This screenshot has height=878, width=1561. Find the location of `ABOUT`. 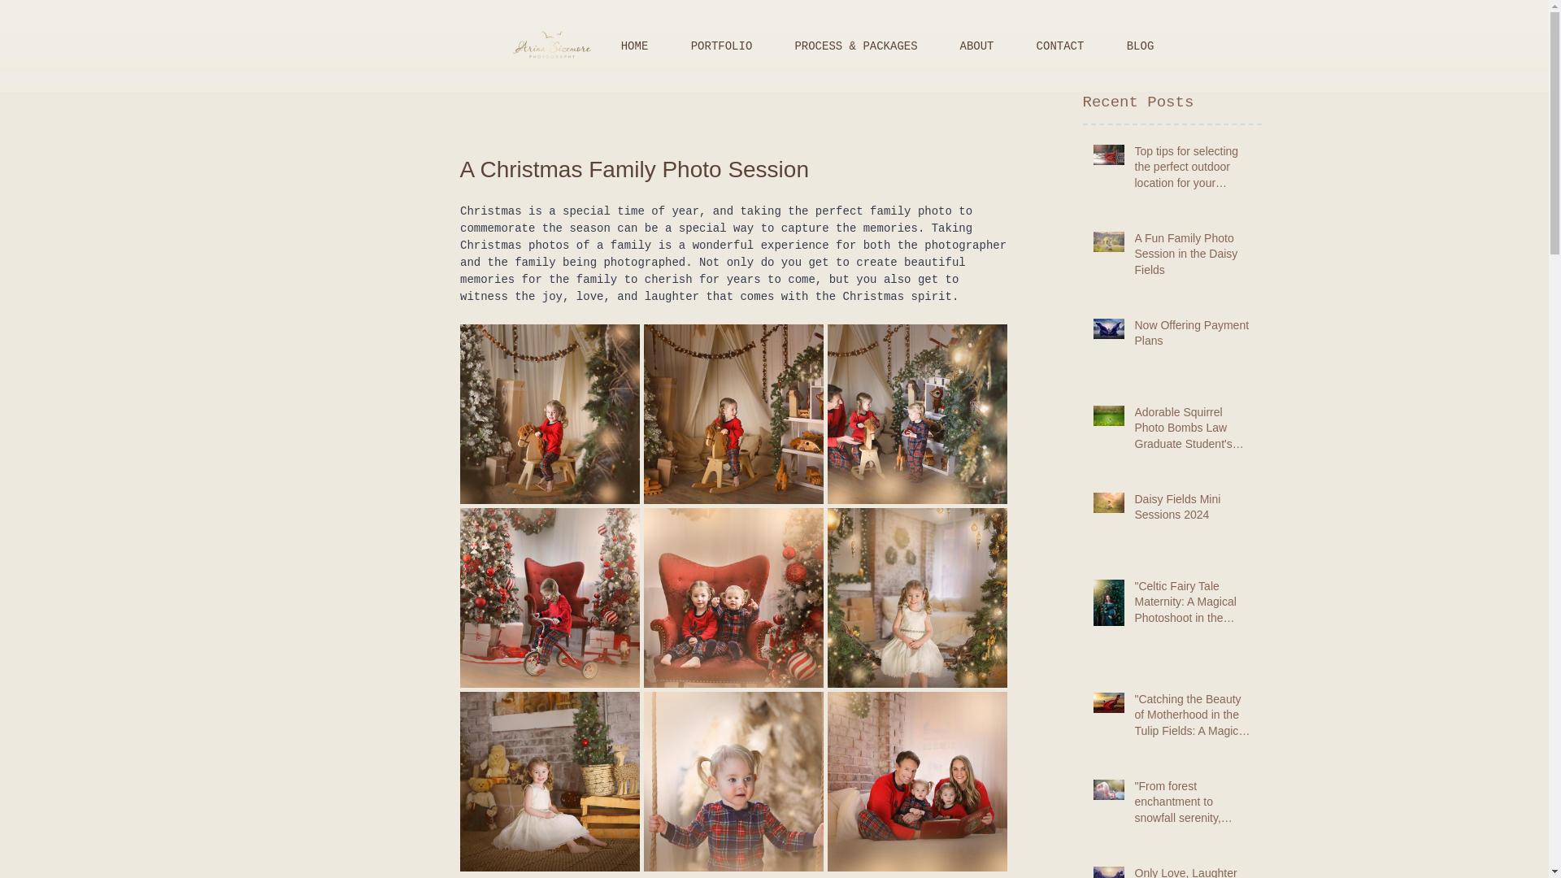

ABOUT is located at coordinates (976, 46).